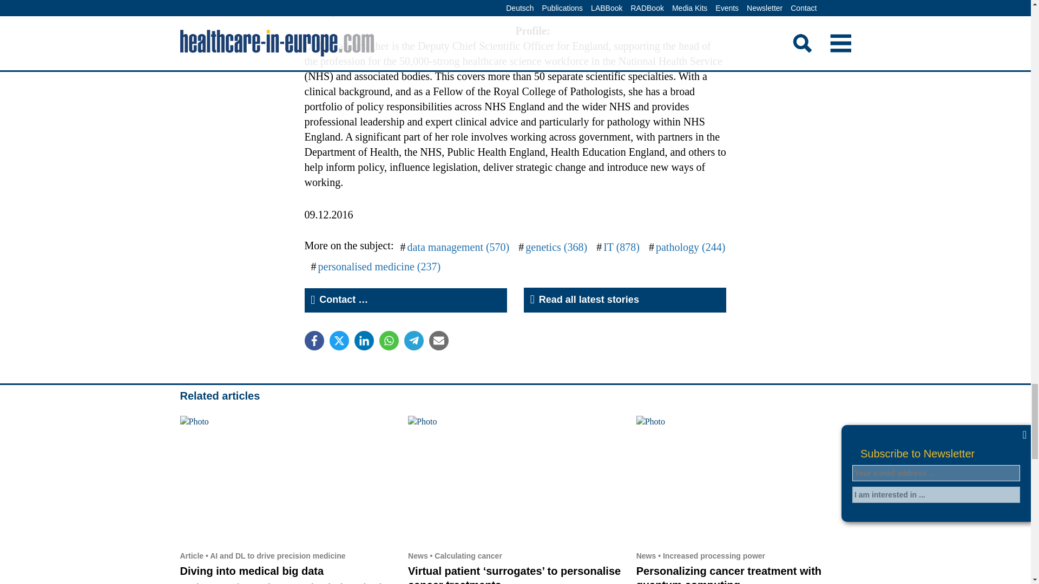  Describe the element at coordinates (728, 574) in the screenshot. I see `Personalizing cancer treatment with quantum computing` at that location.